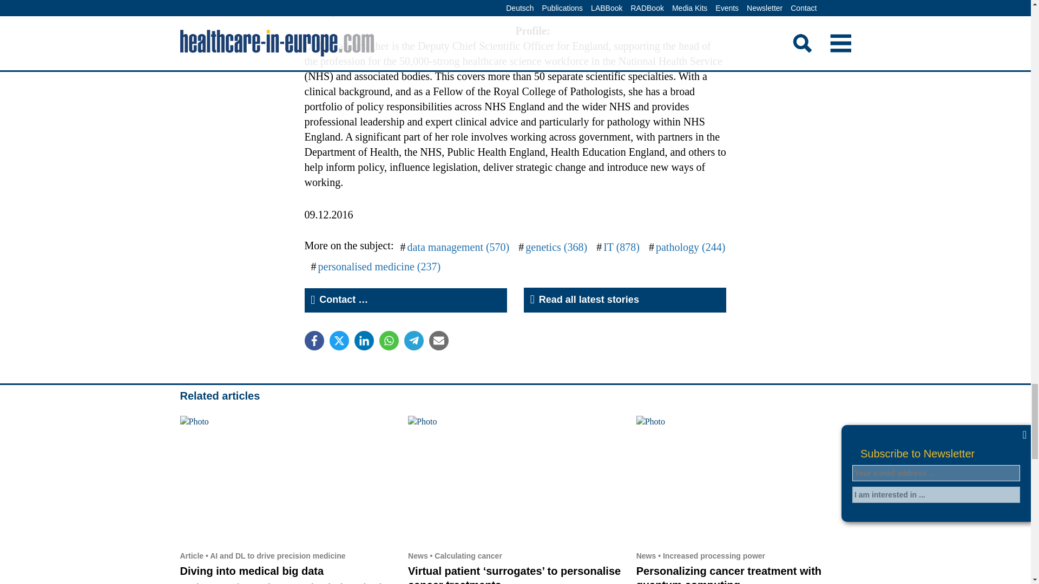  Describe the element at coordinates (728, 574) in the screenshot. I see `Personalizing cancer treatment with quantum computing` at that location.